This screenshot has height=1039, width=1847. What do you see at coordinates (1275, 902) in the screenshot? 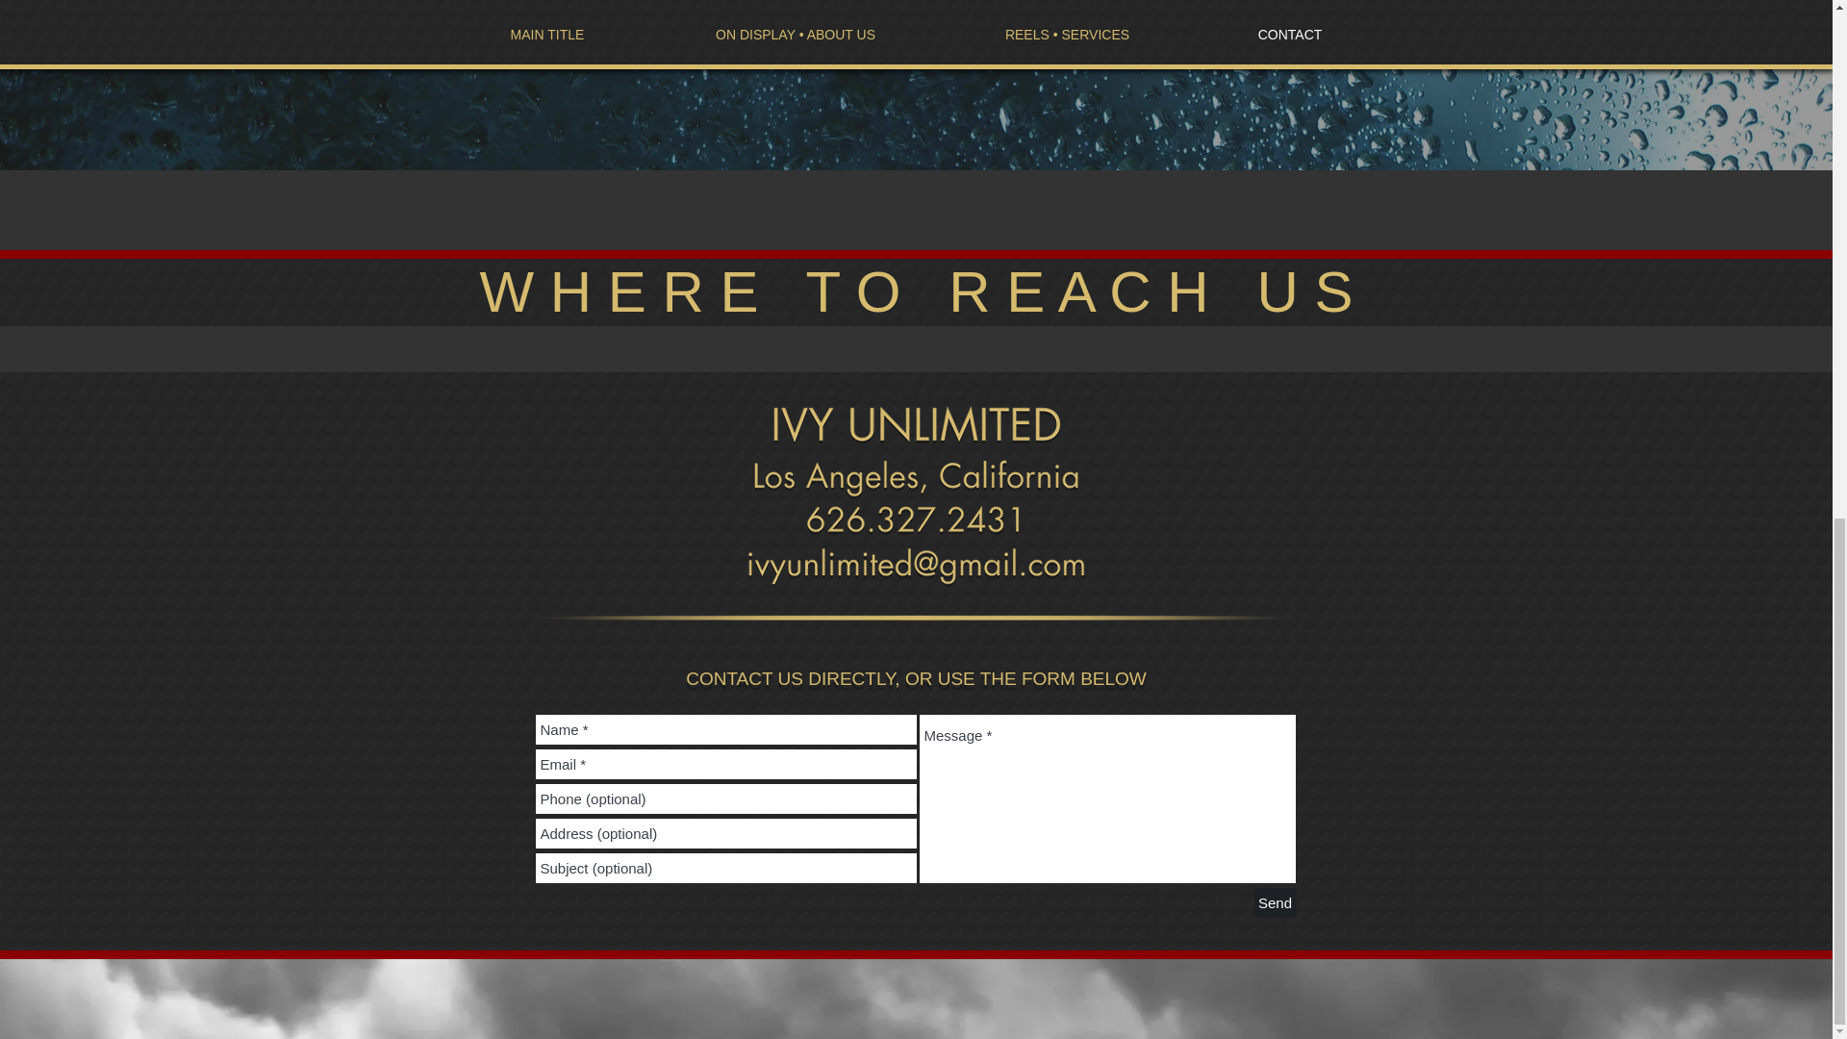
I see `Send` at bounding box center [1275, 902].